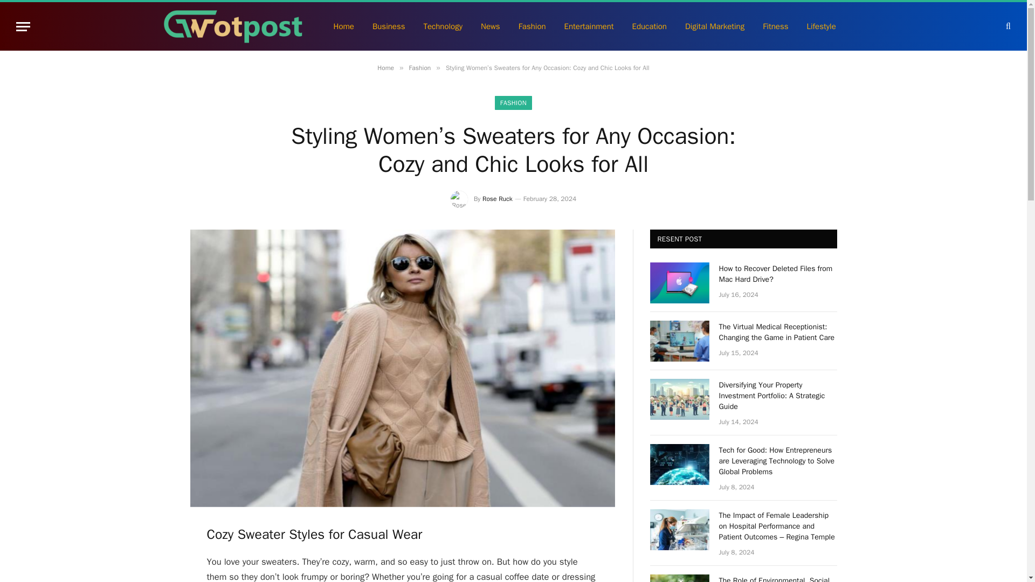  What do you see at coordinates (714, 26) in the screenshot?
I see `Digital Marketing` at bounding box center [714, 26].